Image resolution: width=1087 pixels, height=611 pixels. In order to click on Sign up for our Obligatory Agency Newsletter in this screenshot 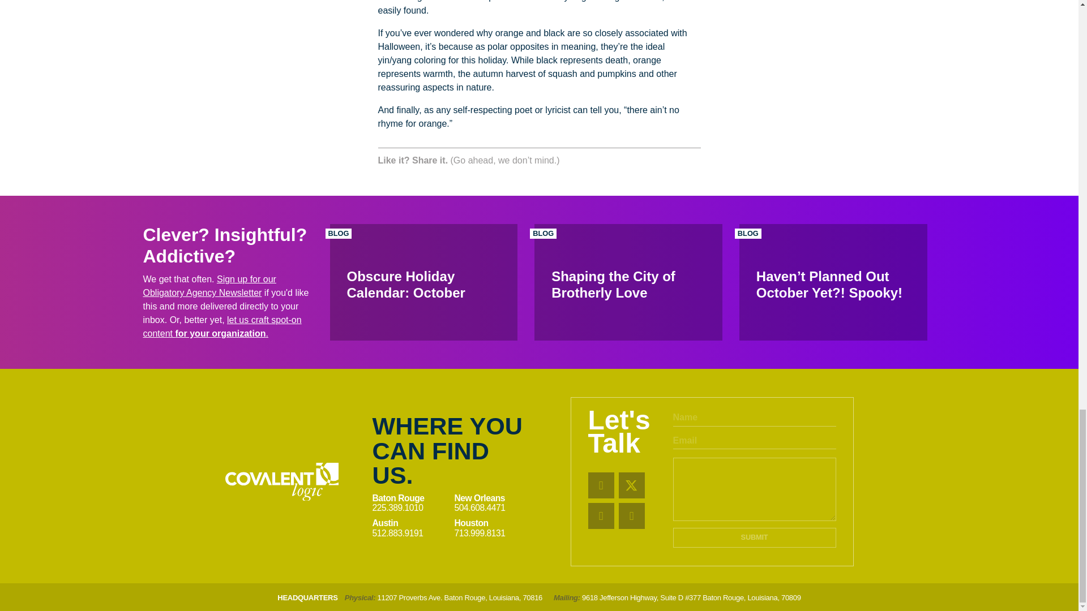, I will do `click(209, 285)`.